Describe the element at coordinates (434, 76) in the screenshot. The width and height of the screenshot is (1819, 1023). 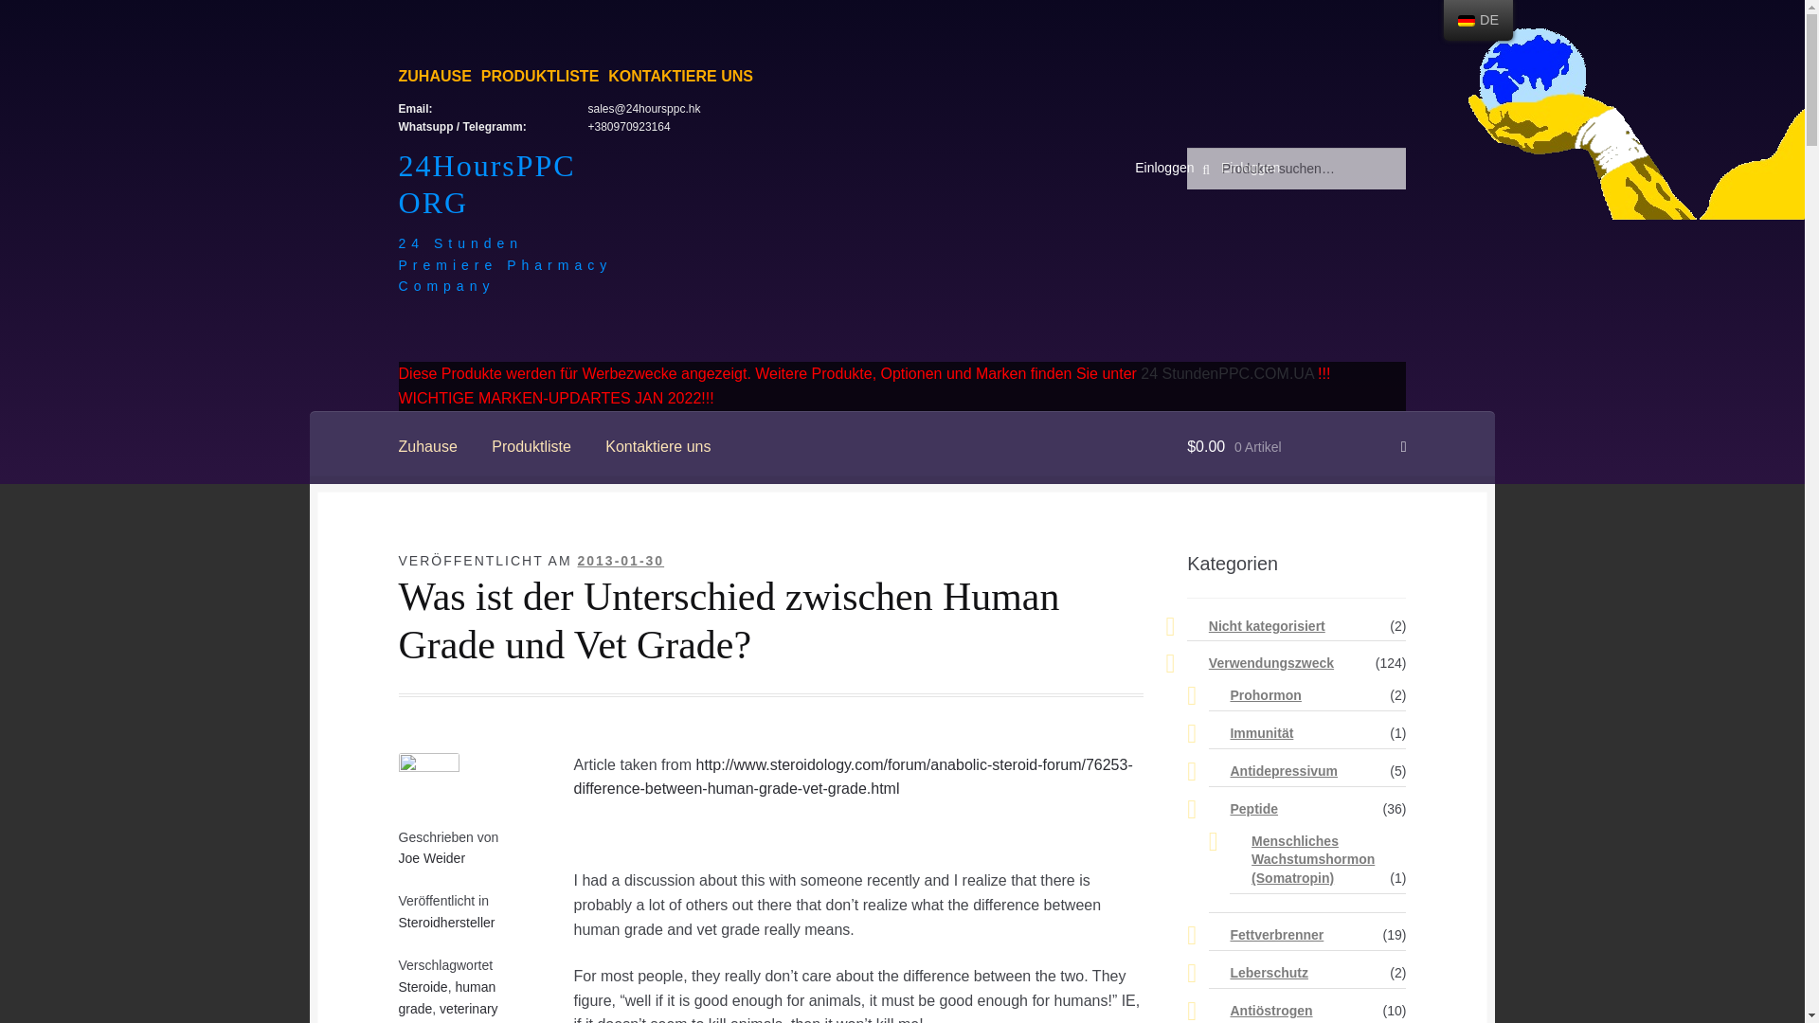
I see `ZUHAUSE` at that location.